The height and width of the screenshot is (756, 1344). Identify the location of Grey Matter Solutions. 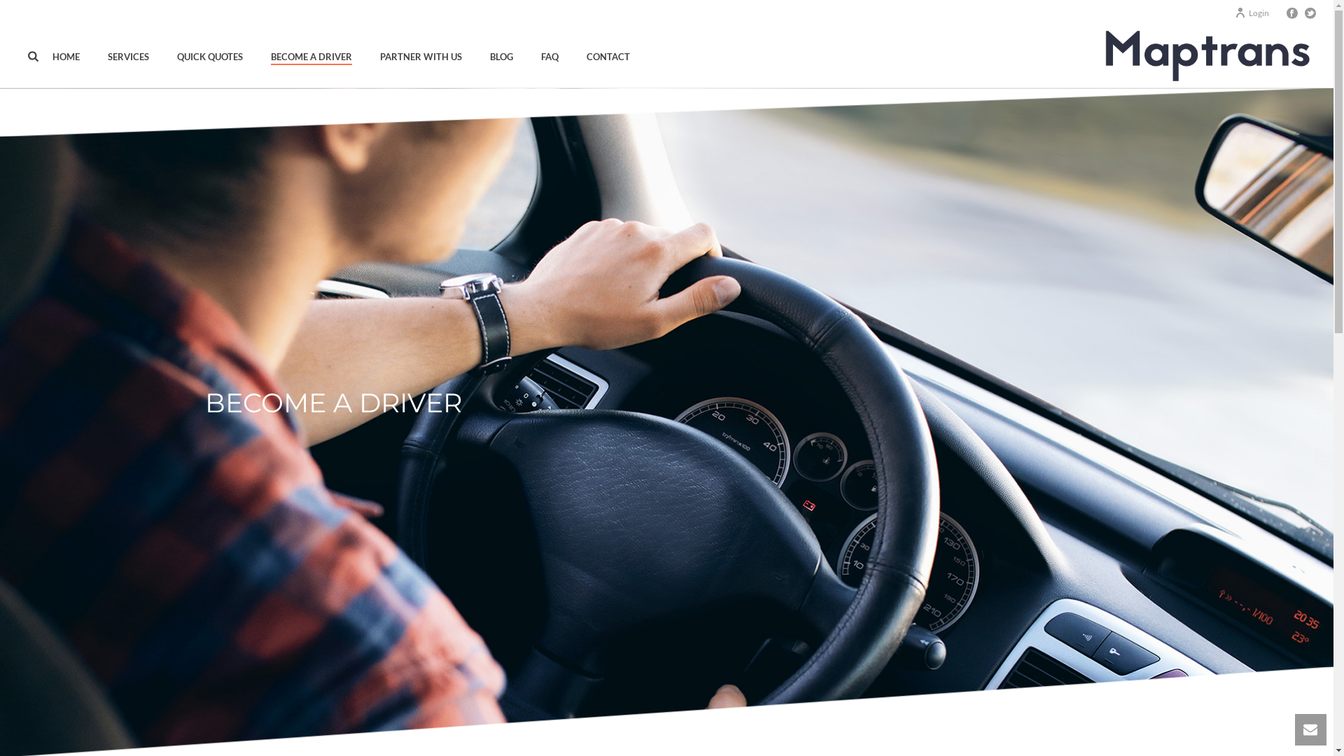
(587, 736).